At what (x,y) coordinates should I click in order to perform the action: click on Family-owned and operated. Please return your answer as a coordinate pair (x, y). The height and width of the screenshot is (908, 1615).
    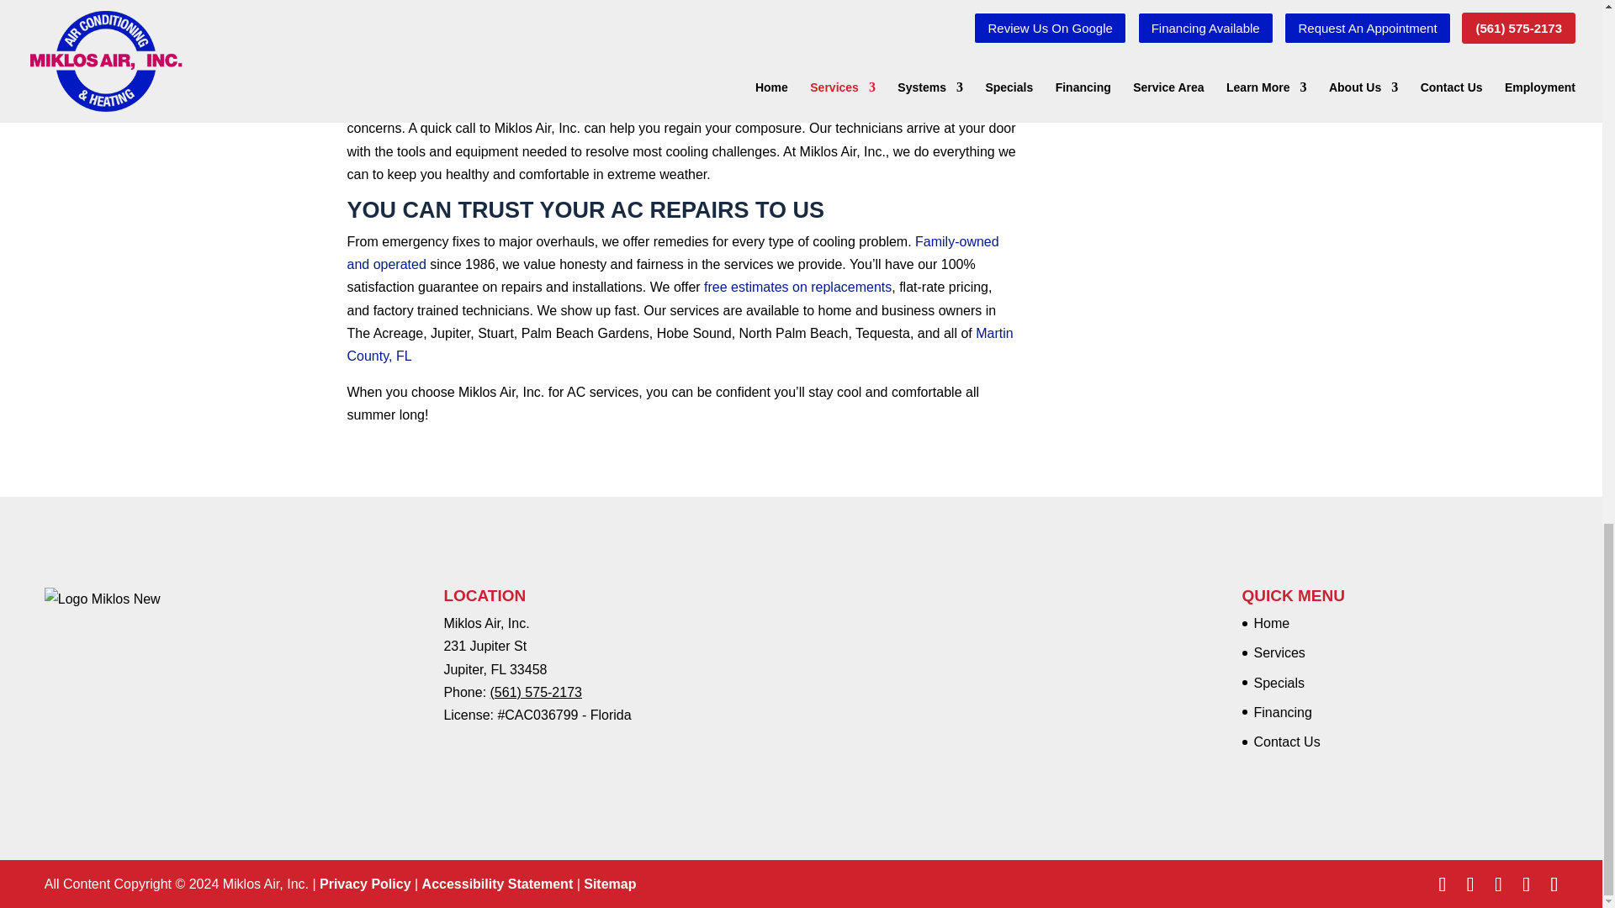
    Looking at the image, I should click on (672, 252).